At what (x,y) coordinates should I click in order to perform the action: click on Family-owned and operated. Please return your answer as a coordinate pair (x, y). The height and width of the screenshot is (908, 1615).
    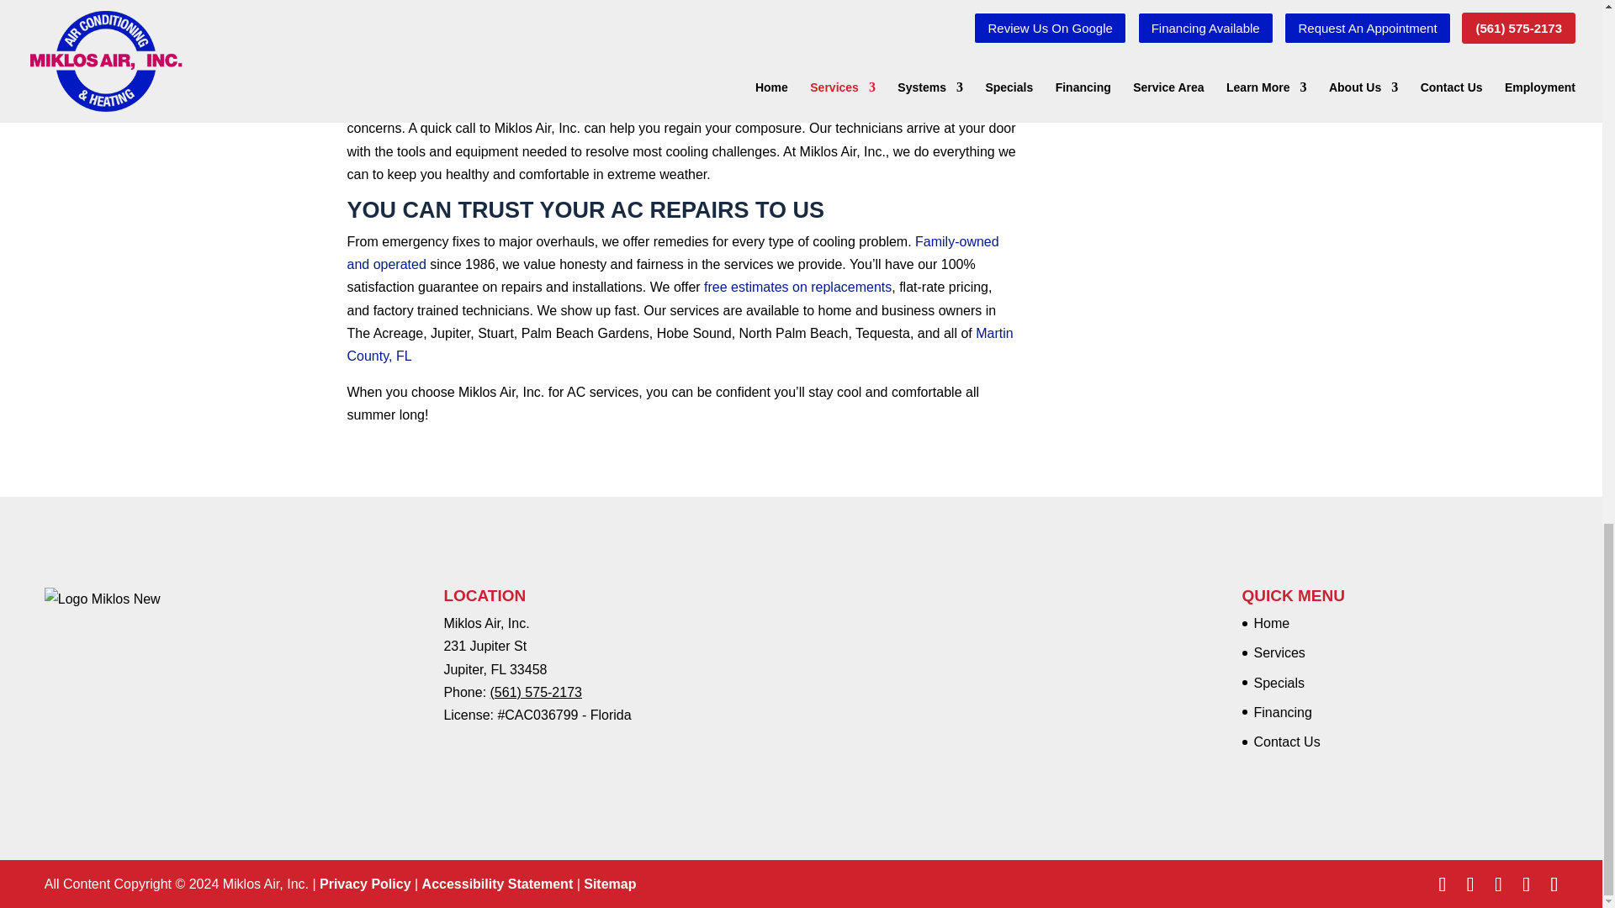
    Looking at the image, I should click on (672, 252).